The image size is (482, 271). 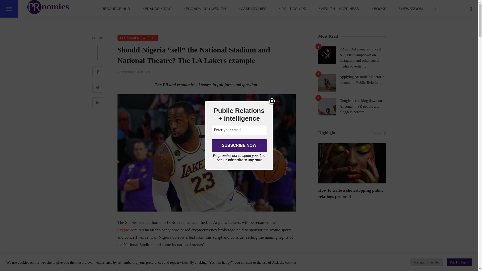 I want to click on 0 Comments, so click(x=148, y=72).